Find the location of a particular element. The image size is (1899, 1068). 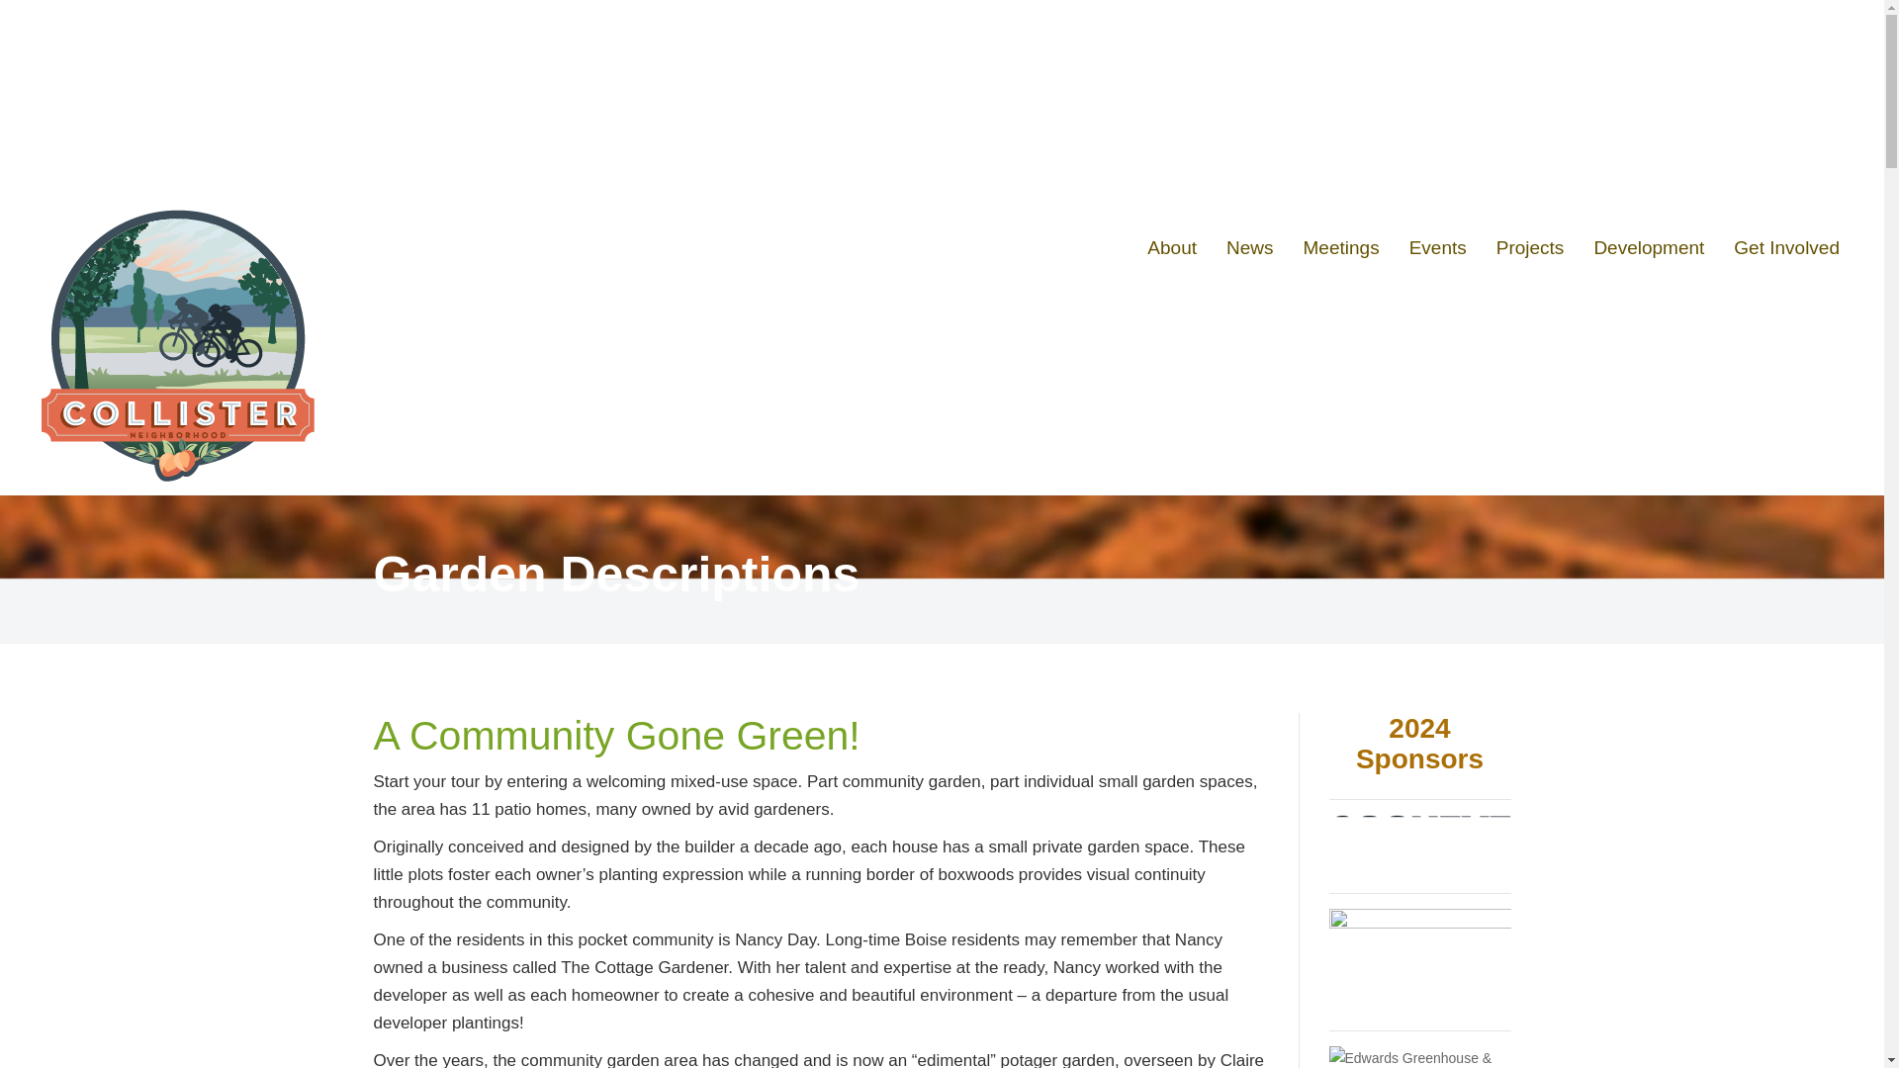

Events is located at coordinates (1437, 247).